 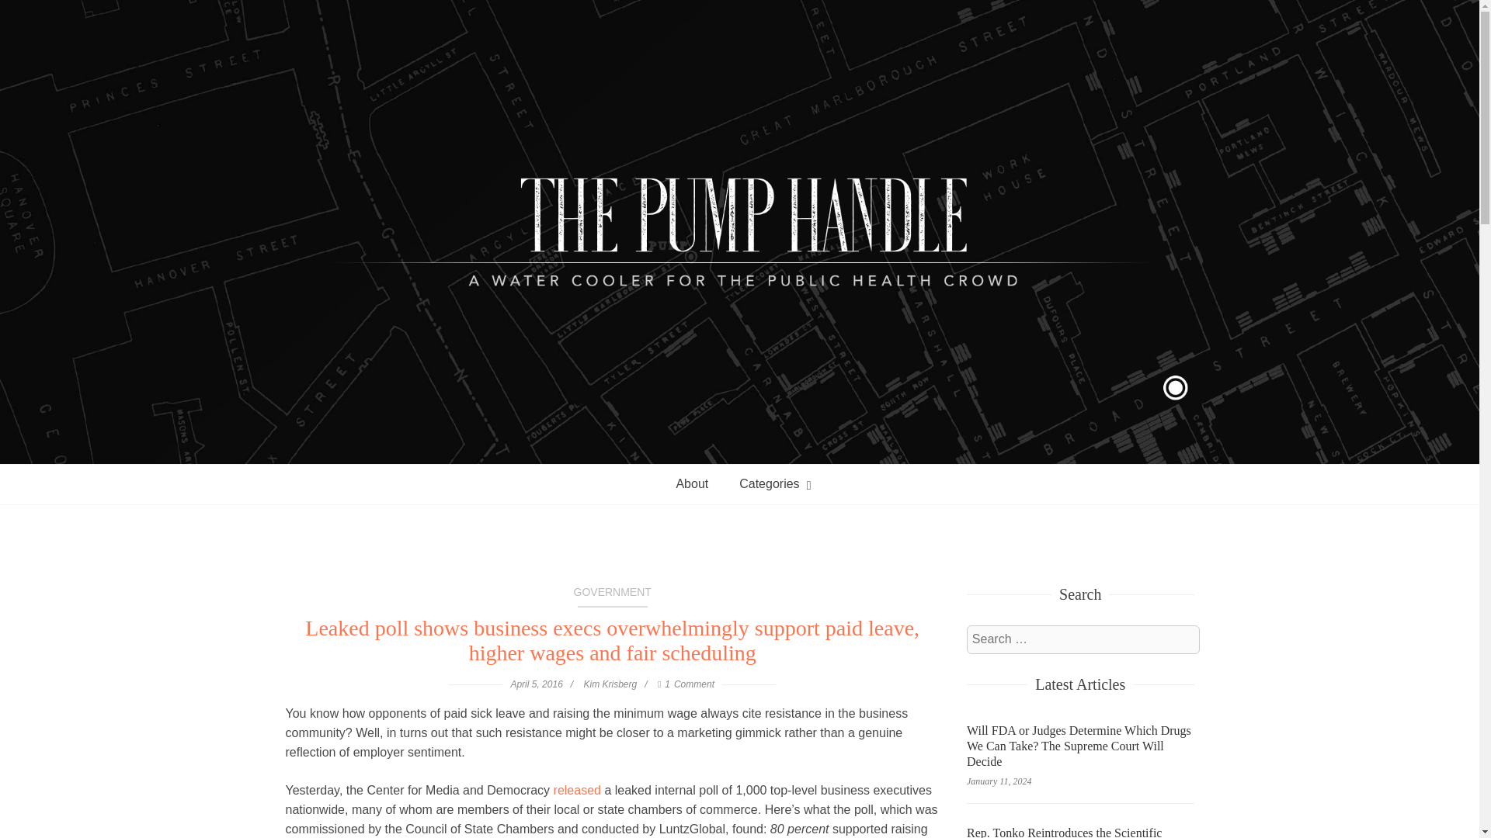 I want to click on Search for:, so click(x=1083, y=639).